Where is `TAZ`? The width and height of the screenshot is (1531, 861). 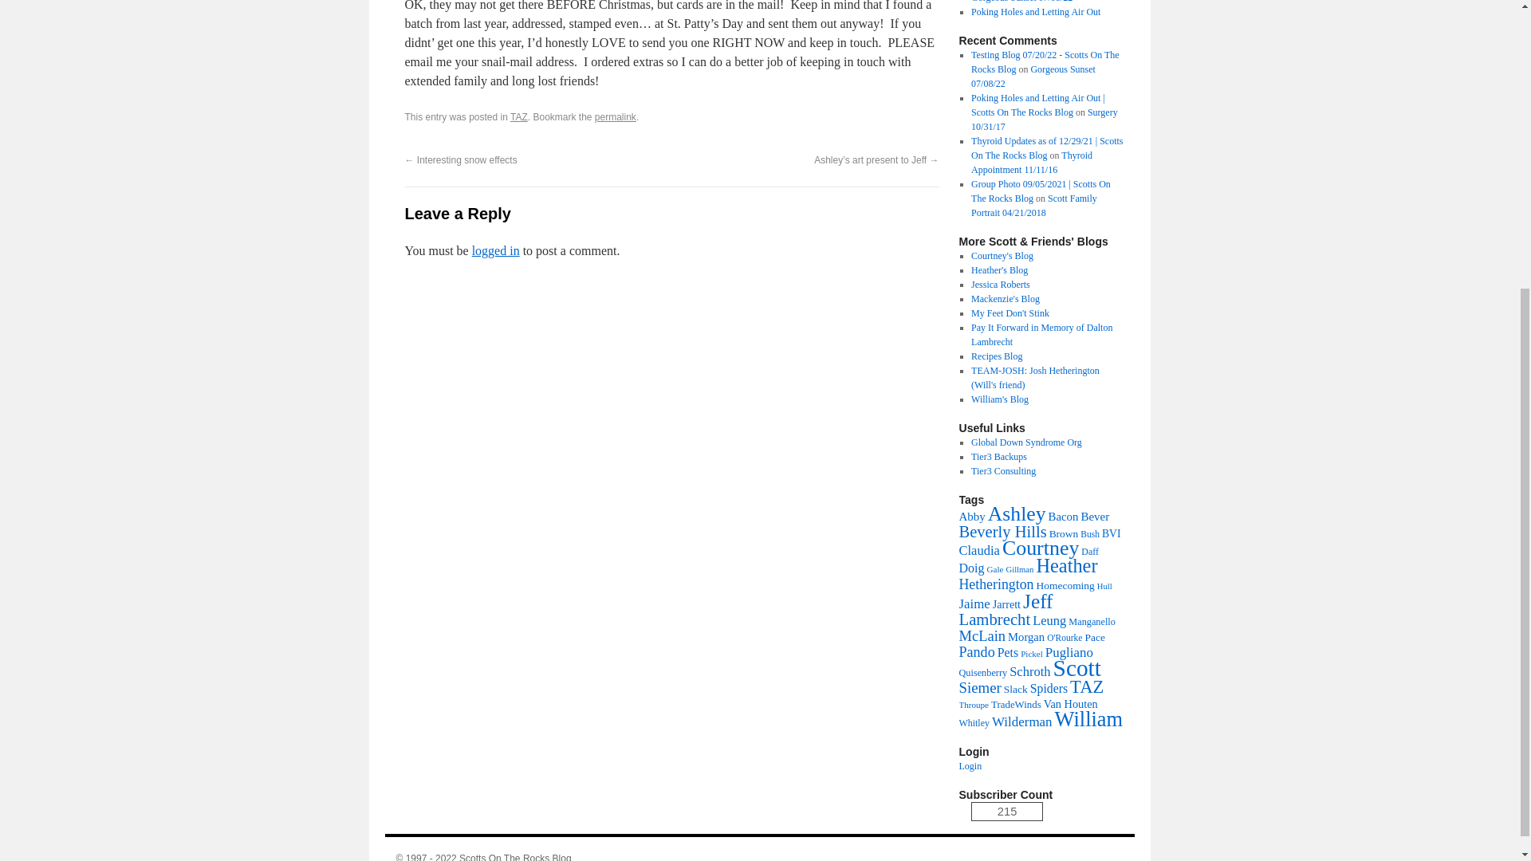
TAZ is located at coordinates (518, 117).